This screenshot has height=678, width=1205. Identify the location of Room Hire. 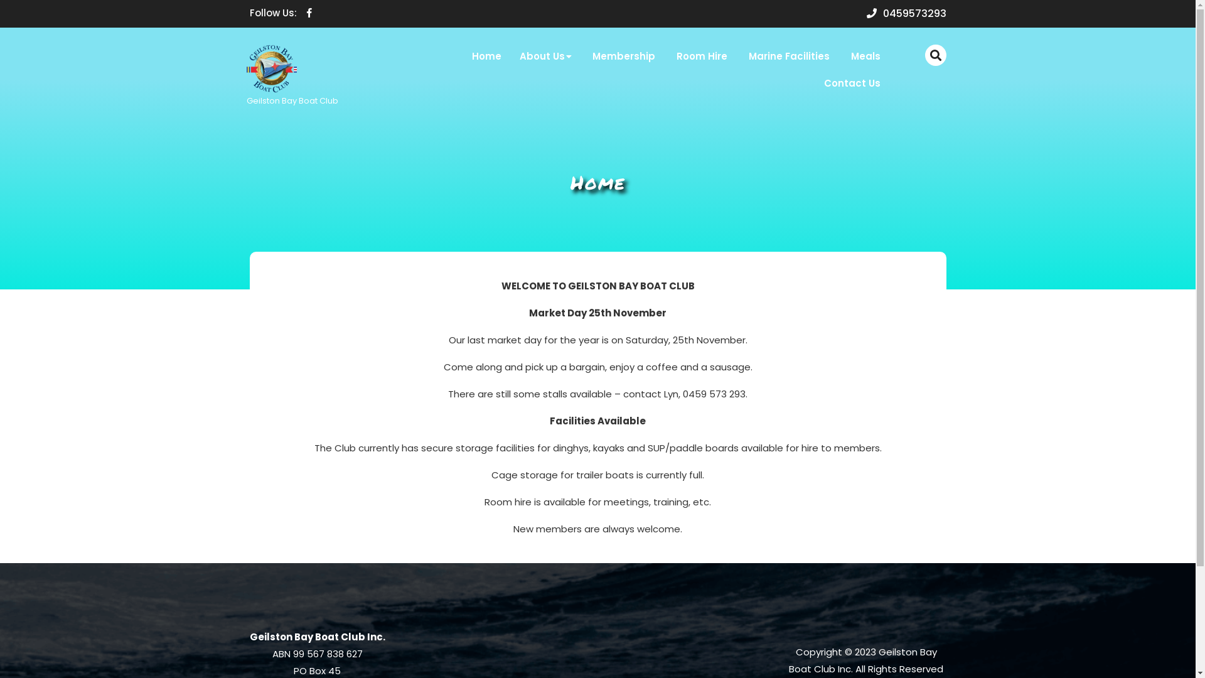
(702, 56).